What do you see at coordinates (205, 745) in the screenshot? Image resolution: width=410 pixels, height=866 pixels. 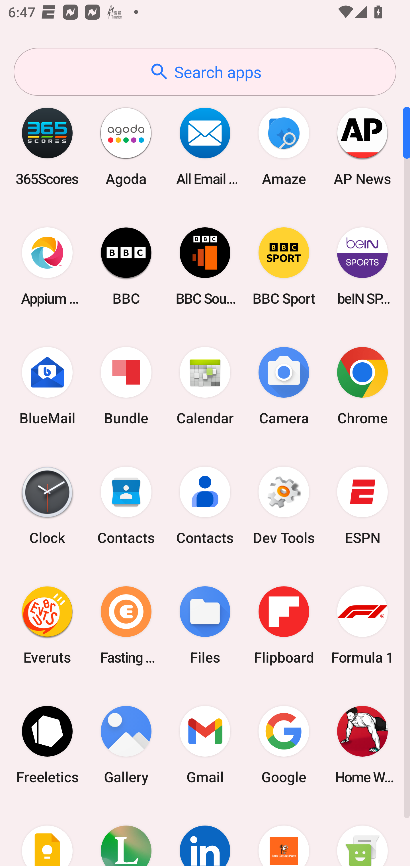 I see `Gmail` at bounding box center [205, 745].